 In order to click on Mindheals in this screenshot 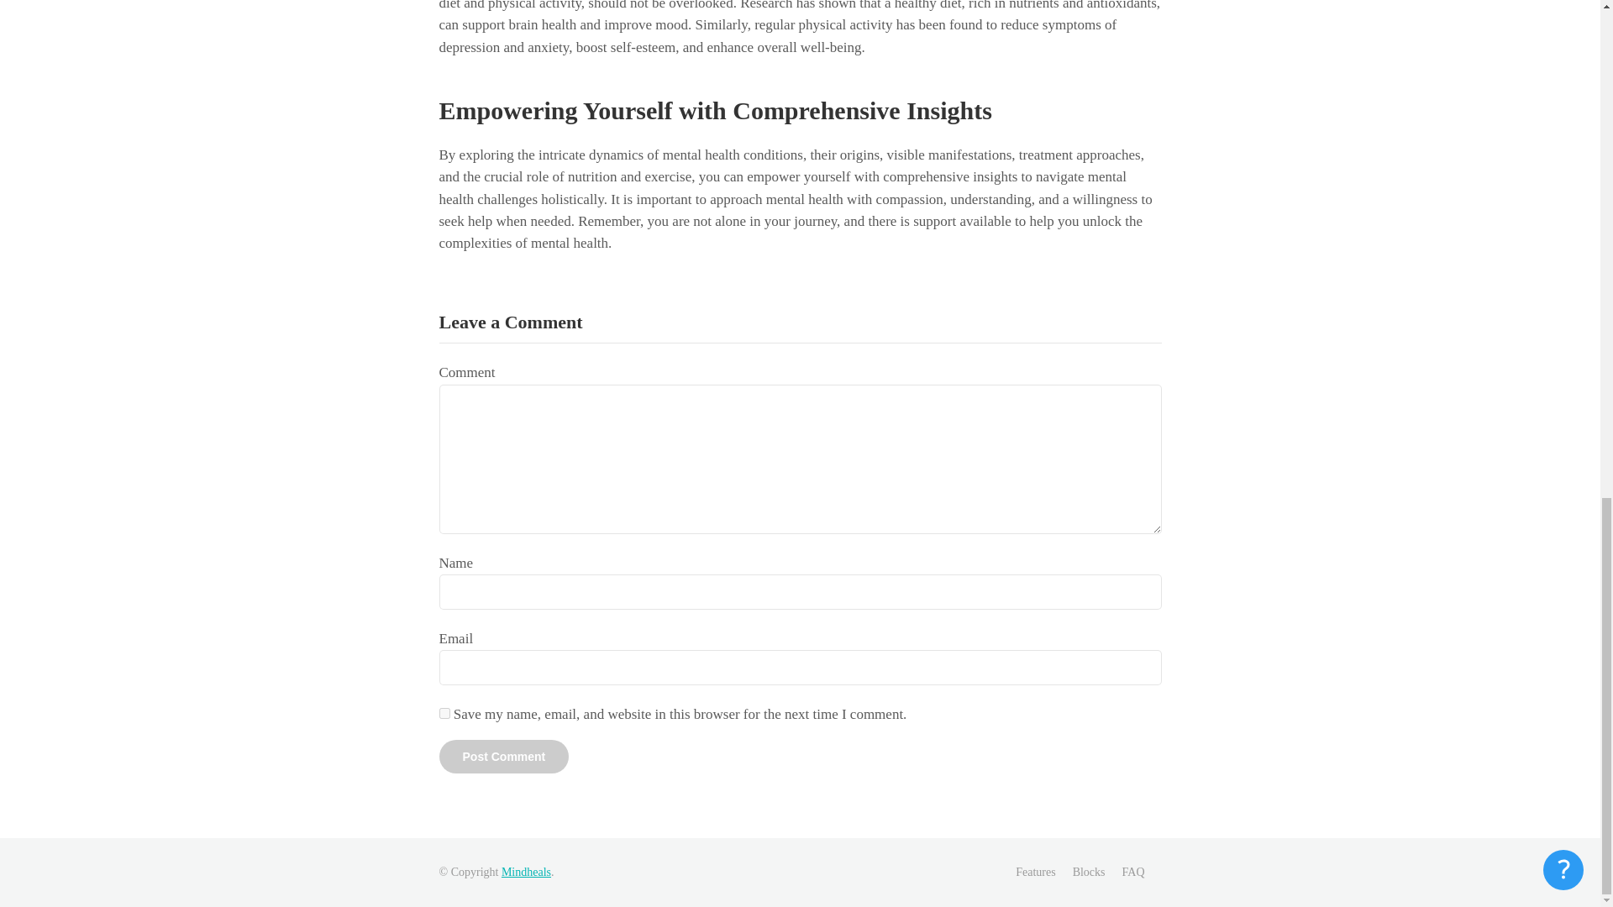, I will do `click(526, 872)`.